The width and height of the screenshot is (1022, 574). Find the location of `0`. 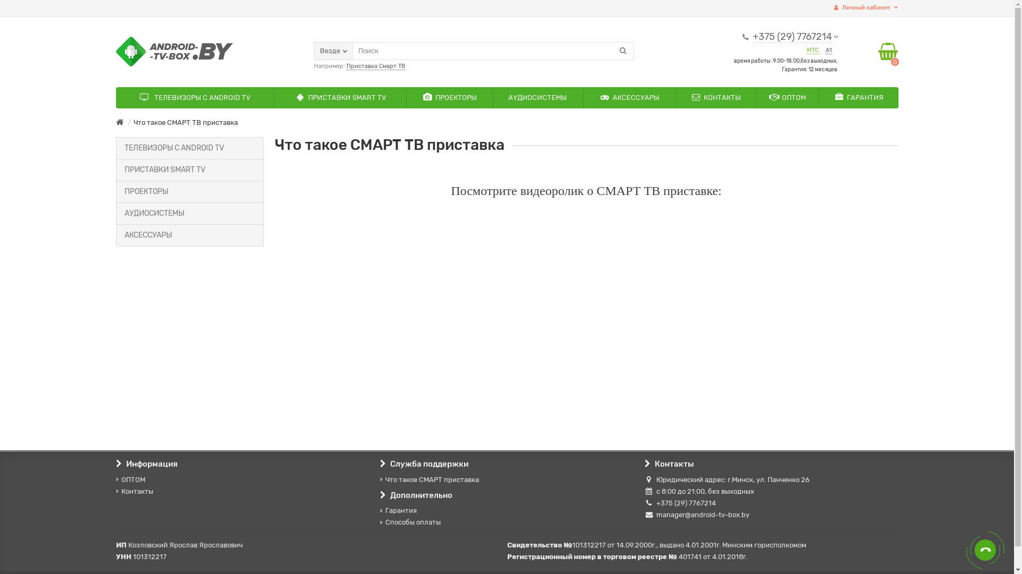

0 is located at coordinates (888, 52).